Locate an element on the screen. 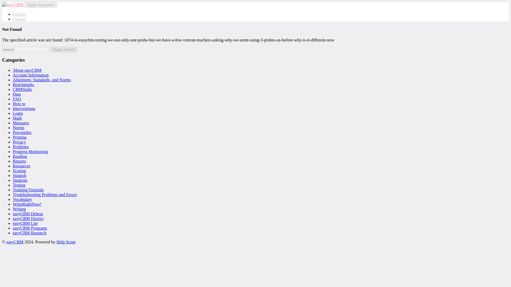  Login is located at coordinates (18, 113).